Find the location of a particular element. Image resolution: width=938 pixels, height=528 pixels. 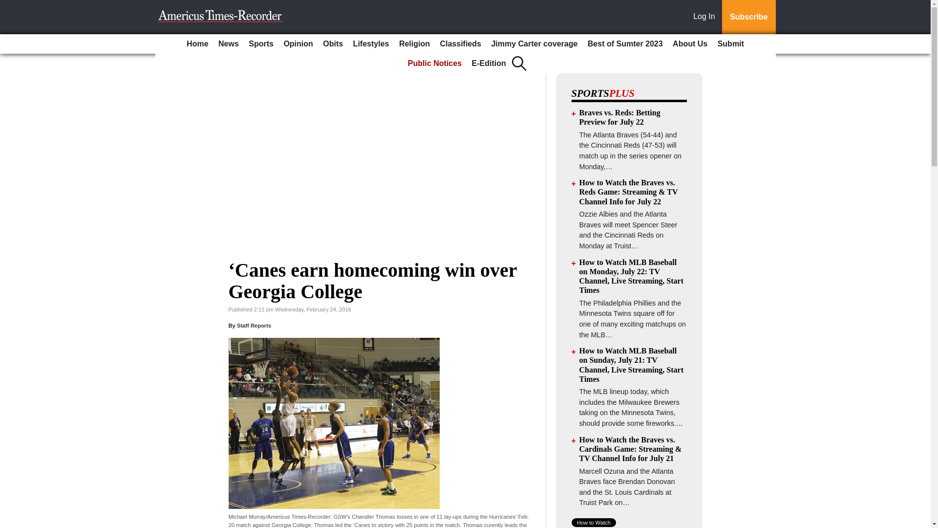

Sports is located at coordinates (261, 44).